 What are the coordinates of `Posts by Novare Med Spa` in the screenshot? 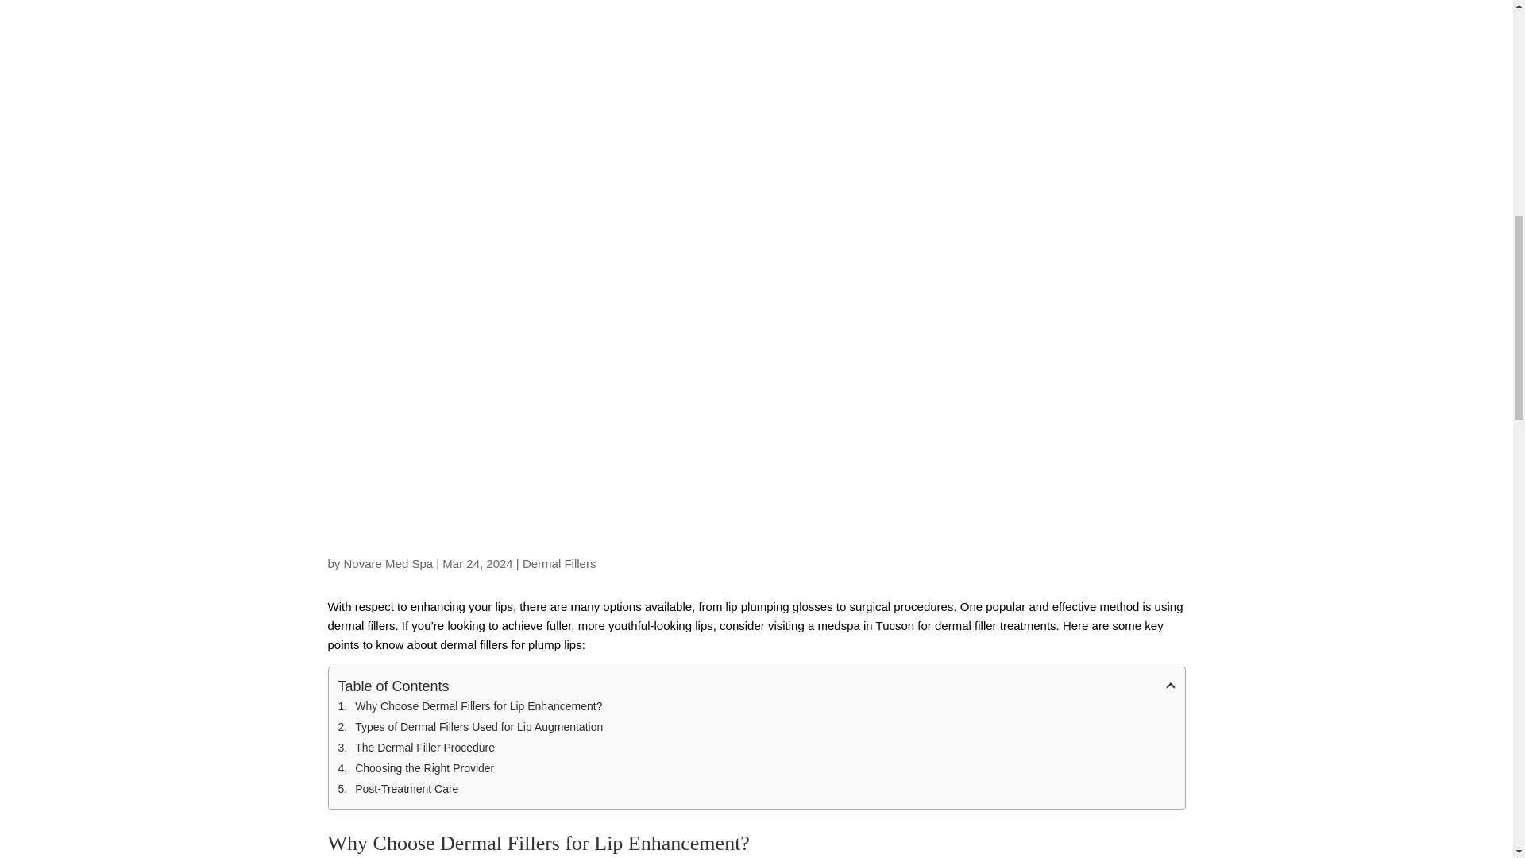 It's located at (388, 563).